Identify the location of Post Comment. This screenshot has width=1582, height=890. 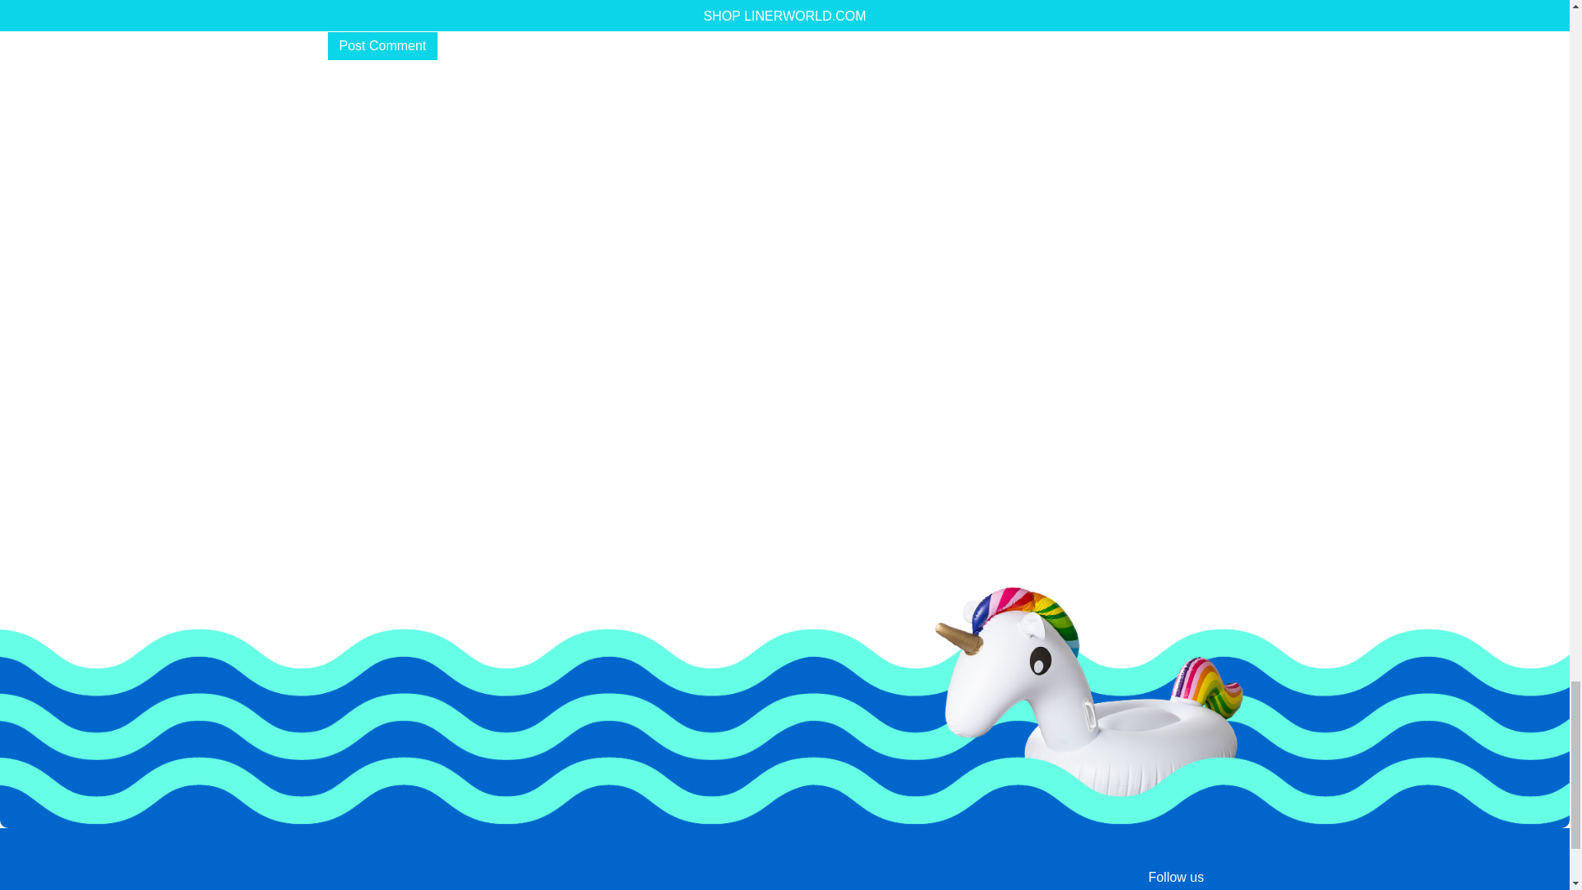
(382, 46).